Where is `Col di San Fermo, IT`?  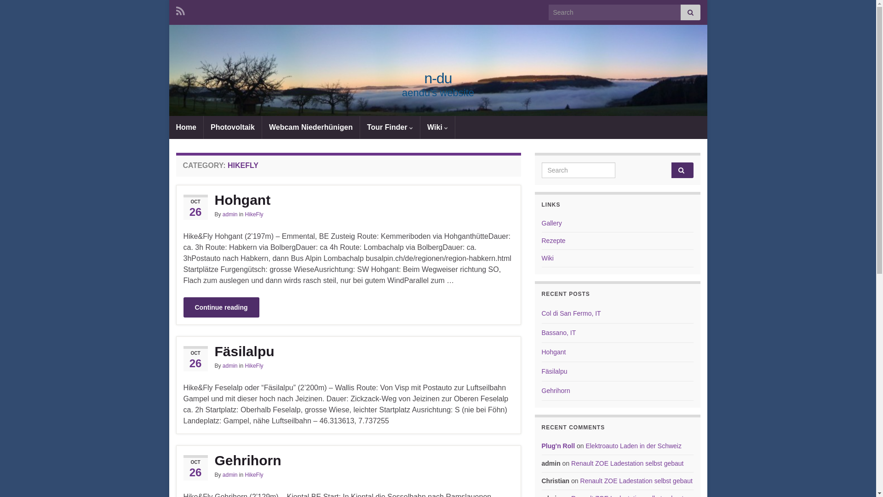 Col di San Fermo, IT is located at coordinates (571, 313).